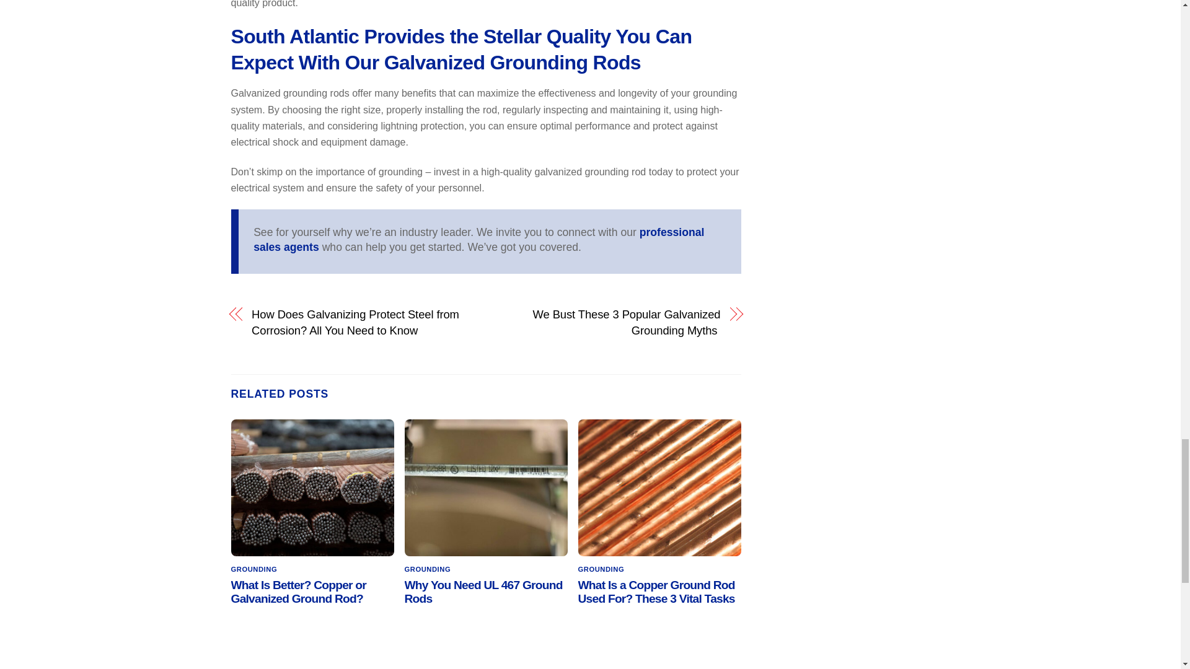 The height and width of the screenshot is (669, 1190). What do you see at coordinates (299, 592) in the screenshot?
I see `What Is Better? Copper or Galvanized Ground Rod?` at bounding box center [299, 592].